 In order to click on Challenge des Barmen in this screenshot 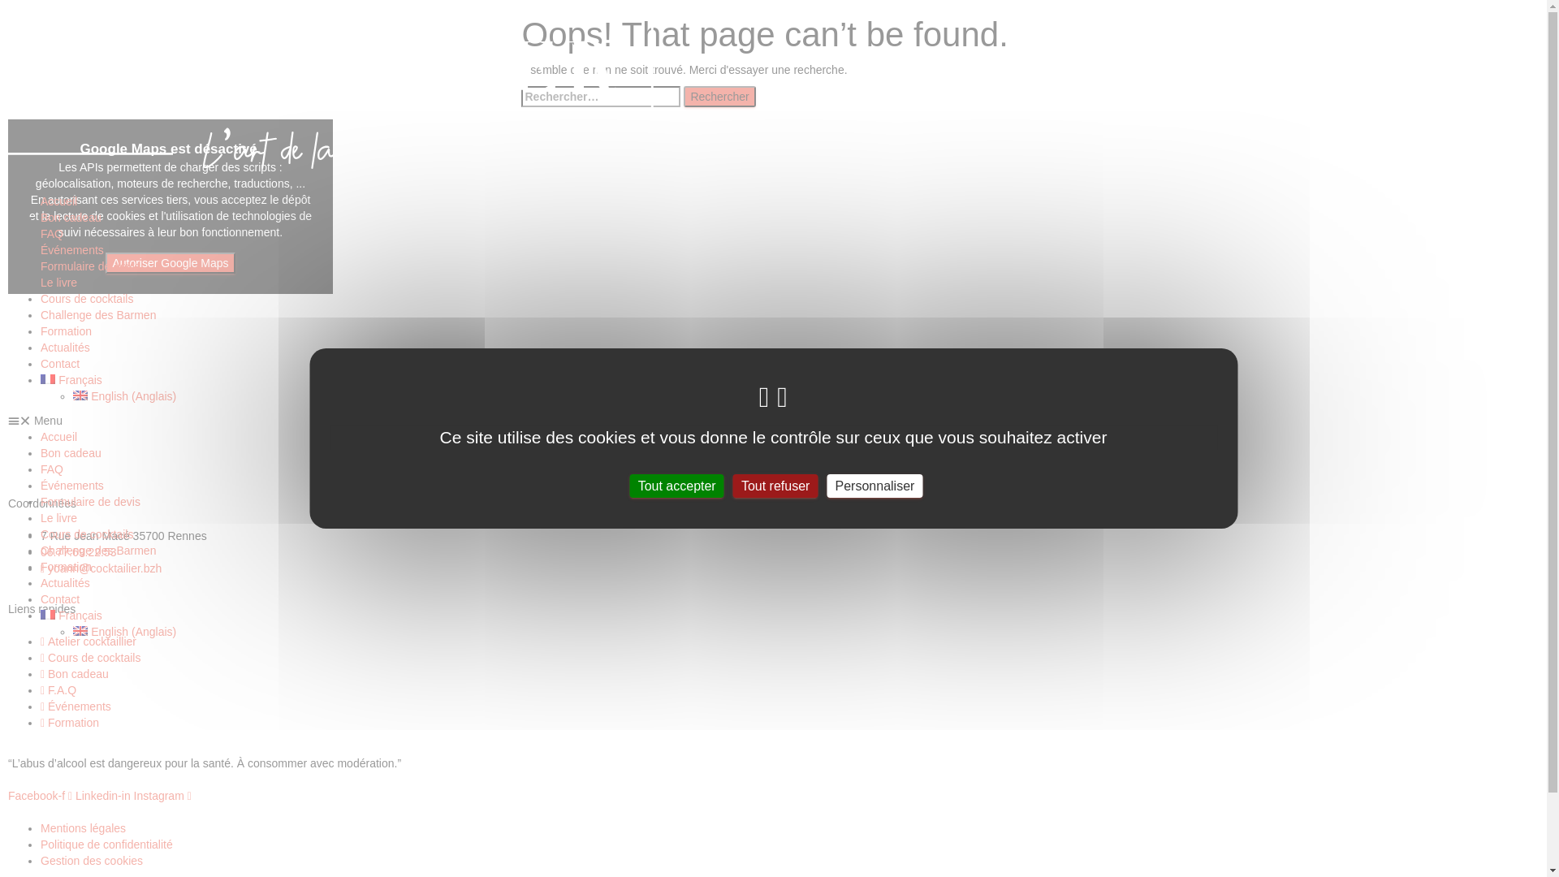, I will do `click(98, 315)`.